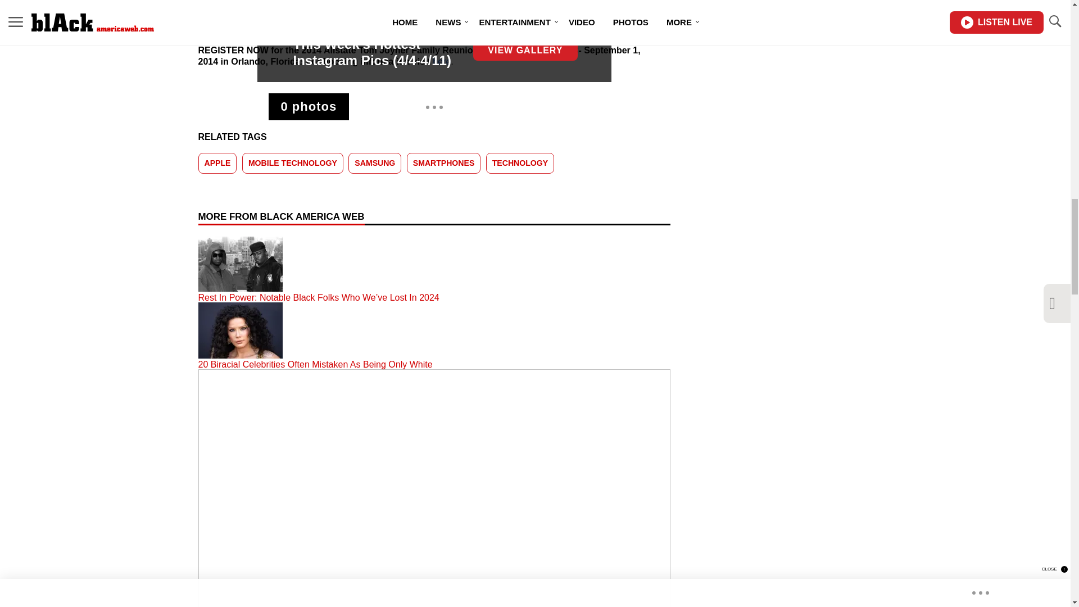 This screenshot has width=1079, height=607. I want to click on here, so click(442, 61).